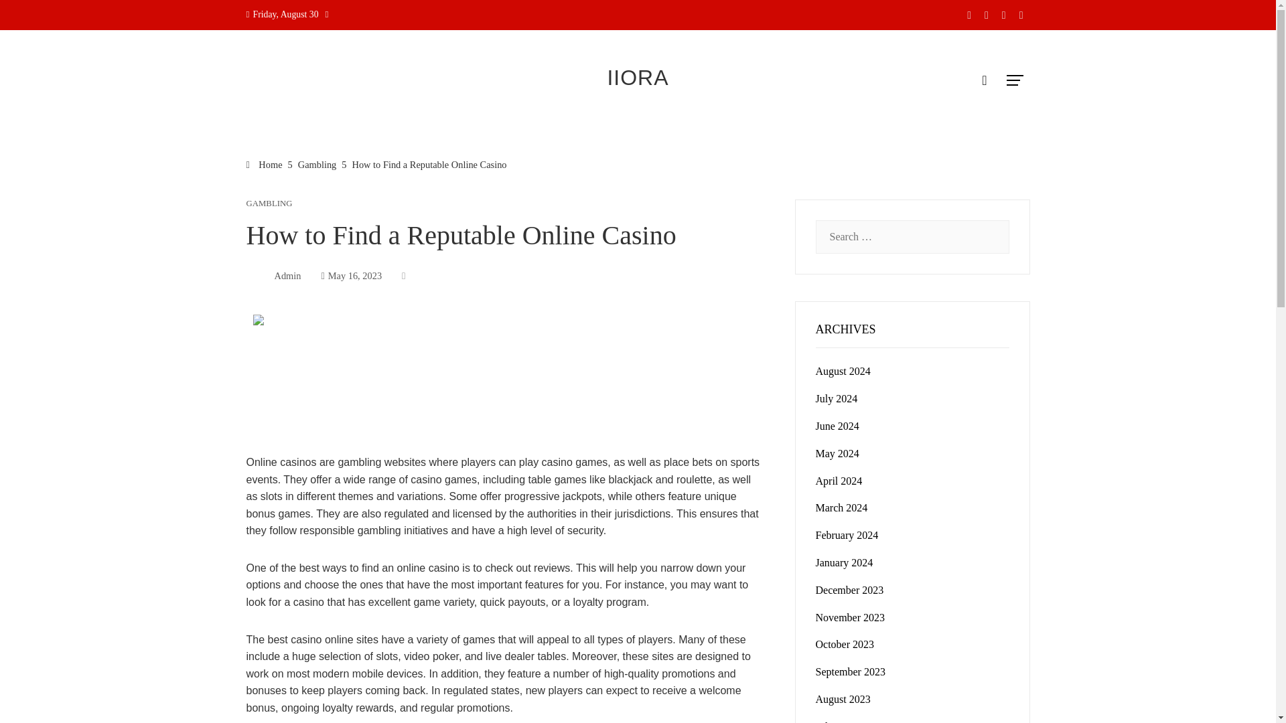 The image size is (1286, 723). What do you see at coordinates (837, 426) in the screenshot?
I see `June 2024` at bounding box center [837, 426].